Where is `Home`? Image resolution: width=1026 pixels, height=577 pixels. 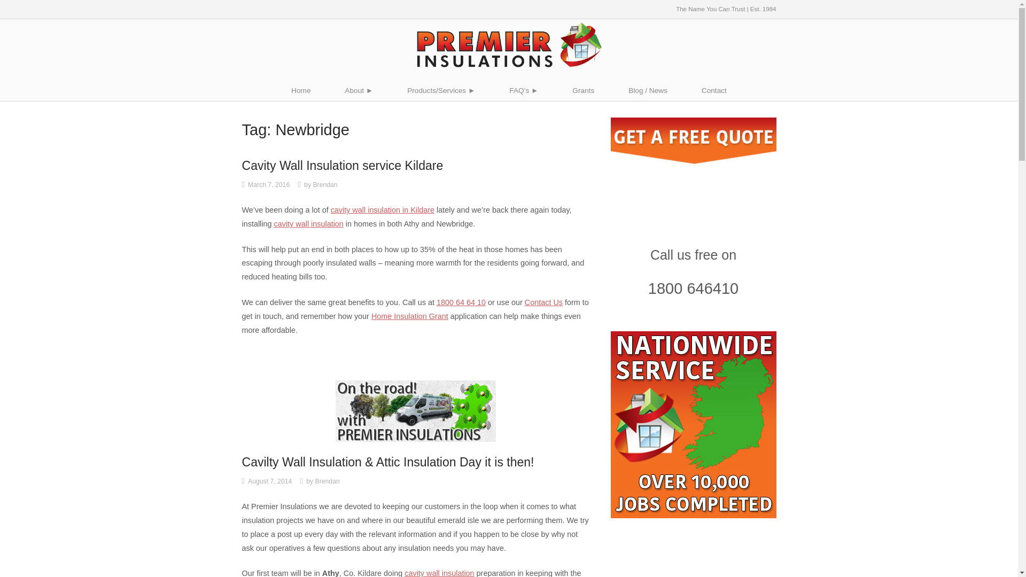
Home is located at coordinates (300, 91).